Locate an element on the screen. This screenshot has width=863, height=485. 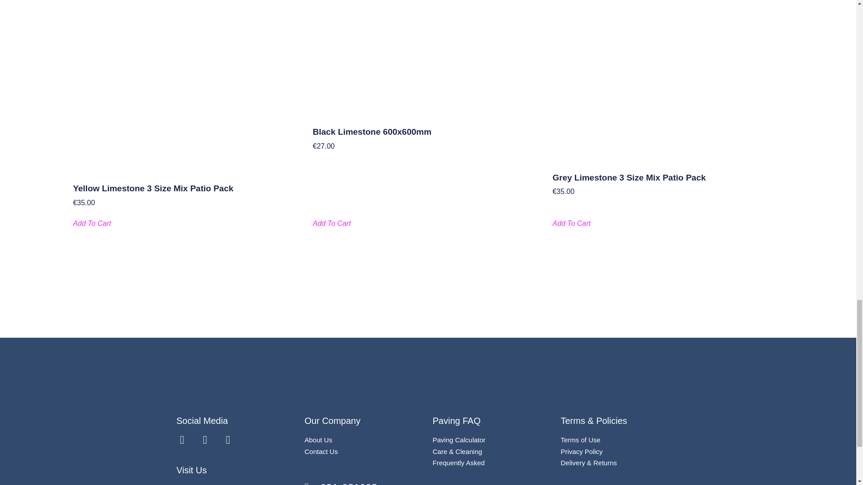
About Us is located at coordinates (318, 440).